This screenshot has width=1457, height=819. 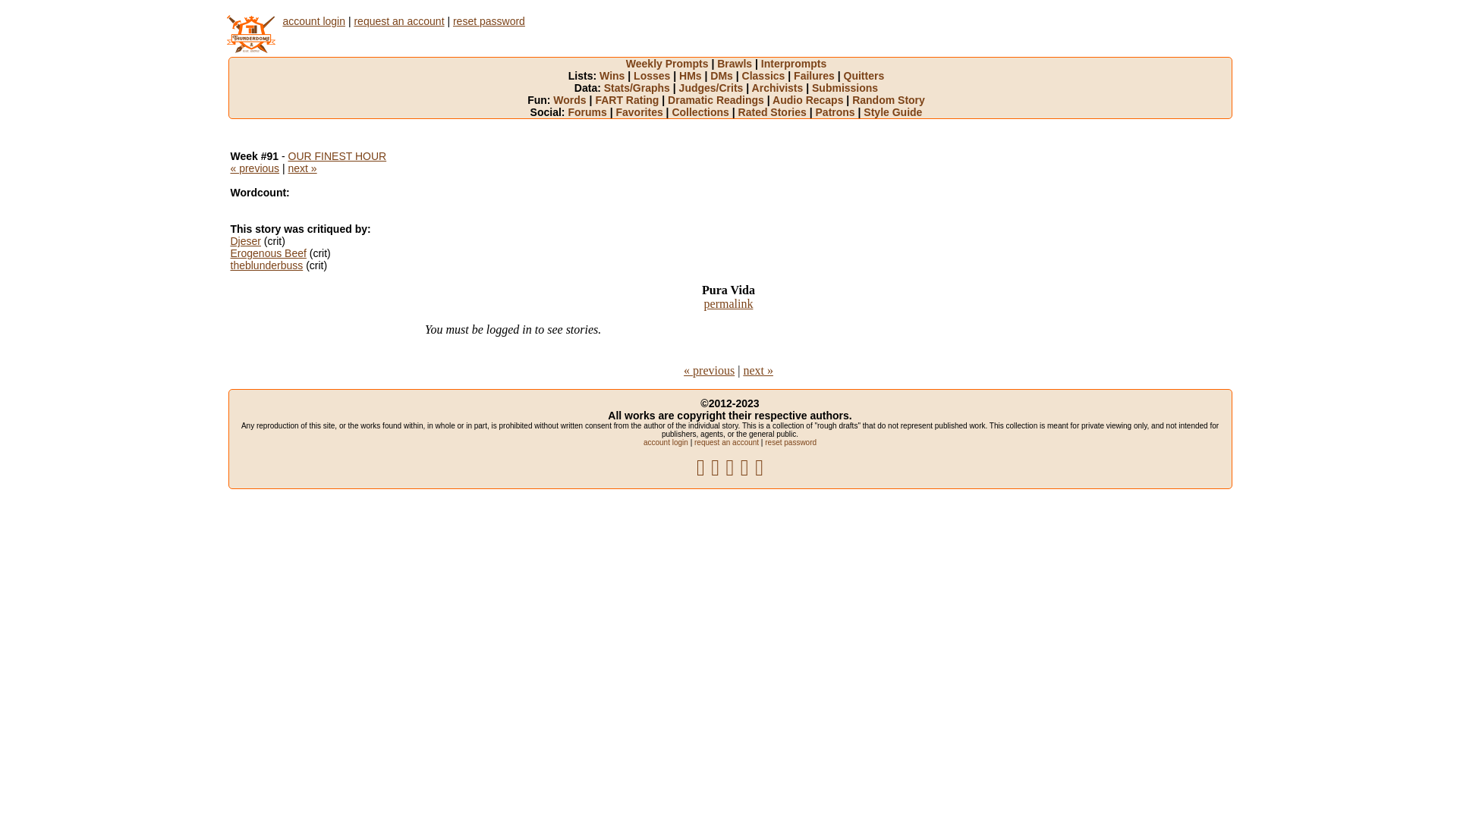 I want to click on Submissions, so click(x=845, y=88).